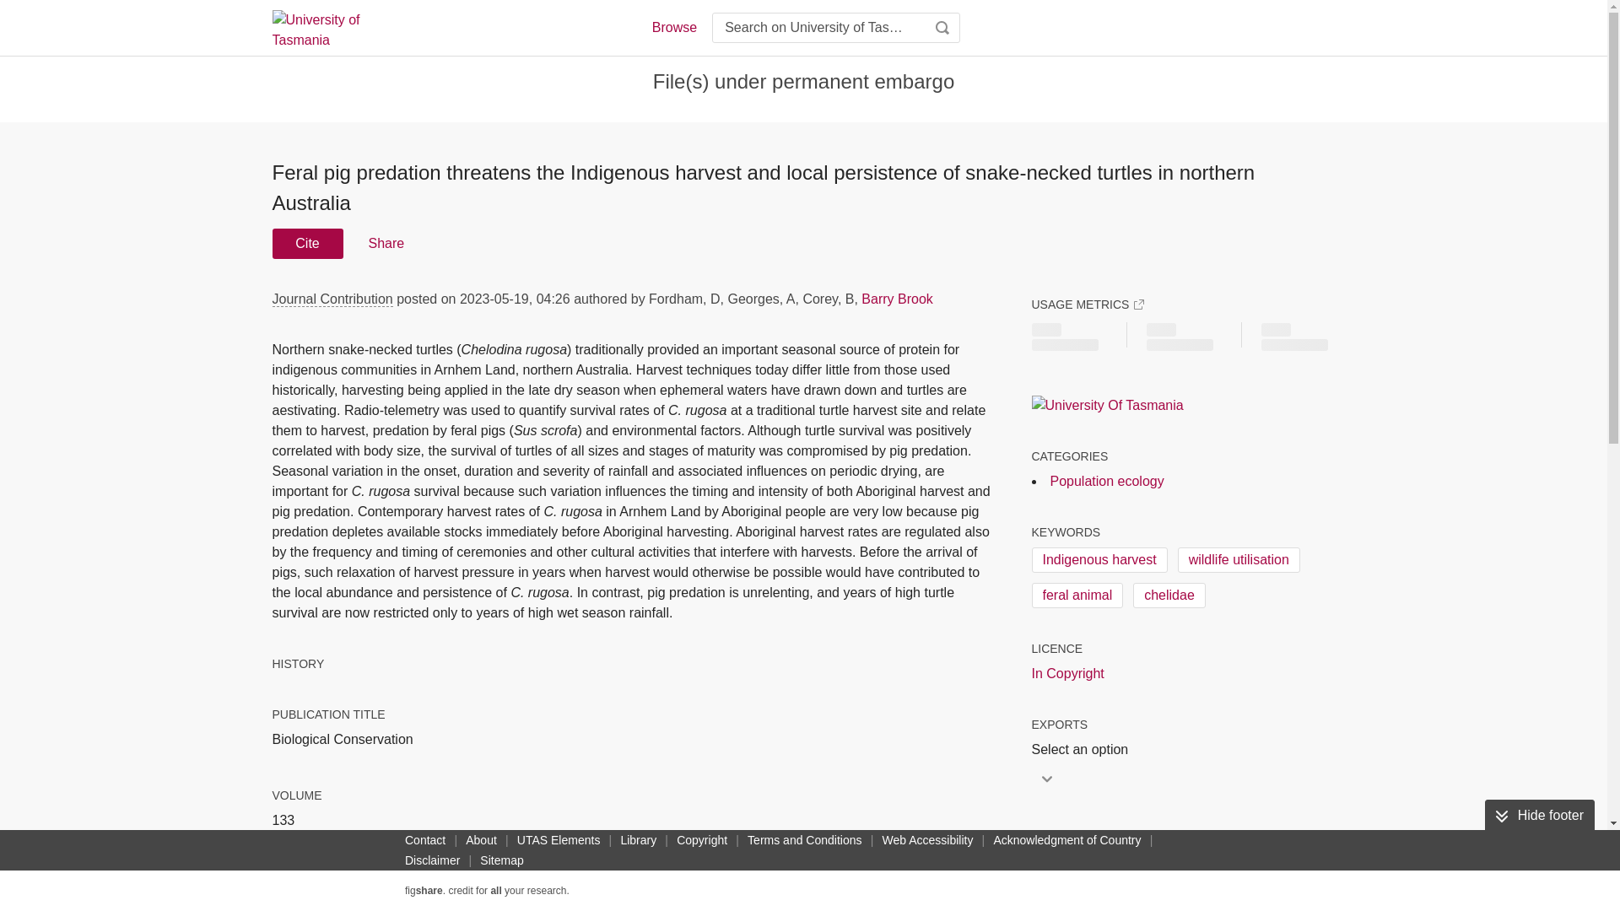 The width and height of the screenshot is (1620, 911). I want to click on Disclaimer, so click(432, 860).